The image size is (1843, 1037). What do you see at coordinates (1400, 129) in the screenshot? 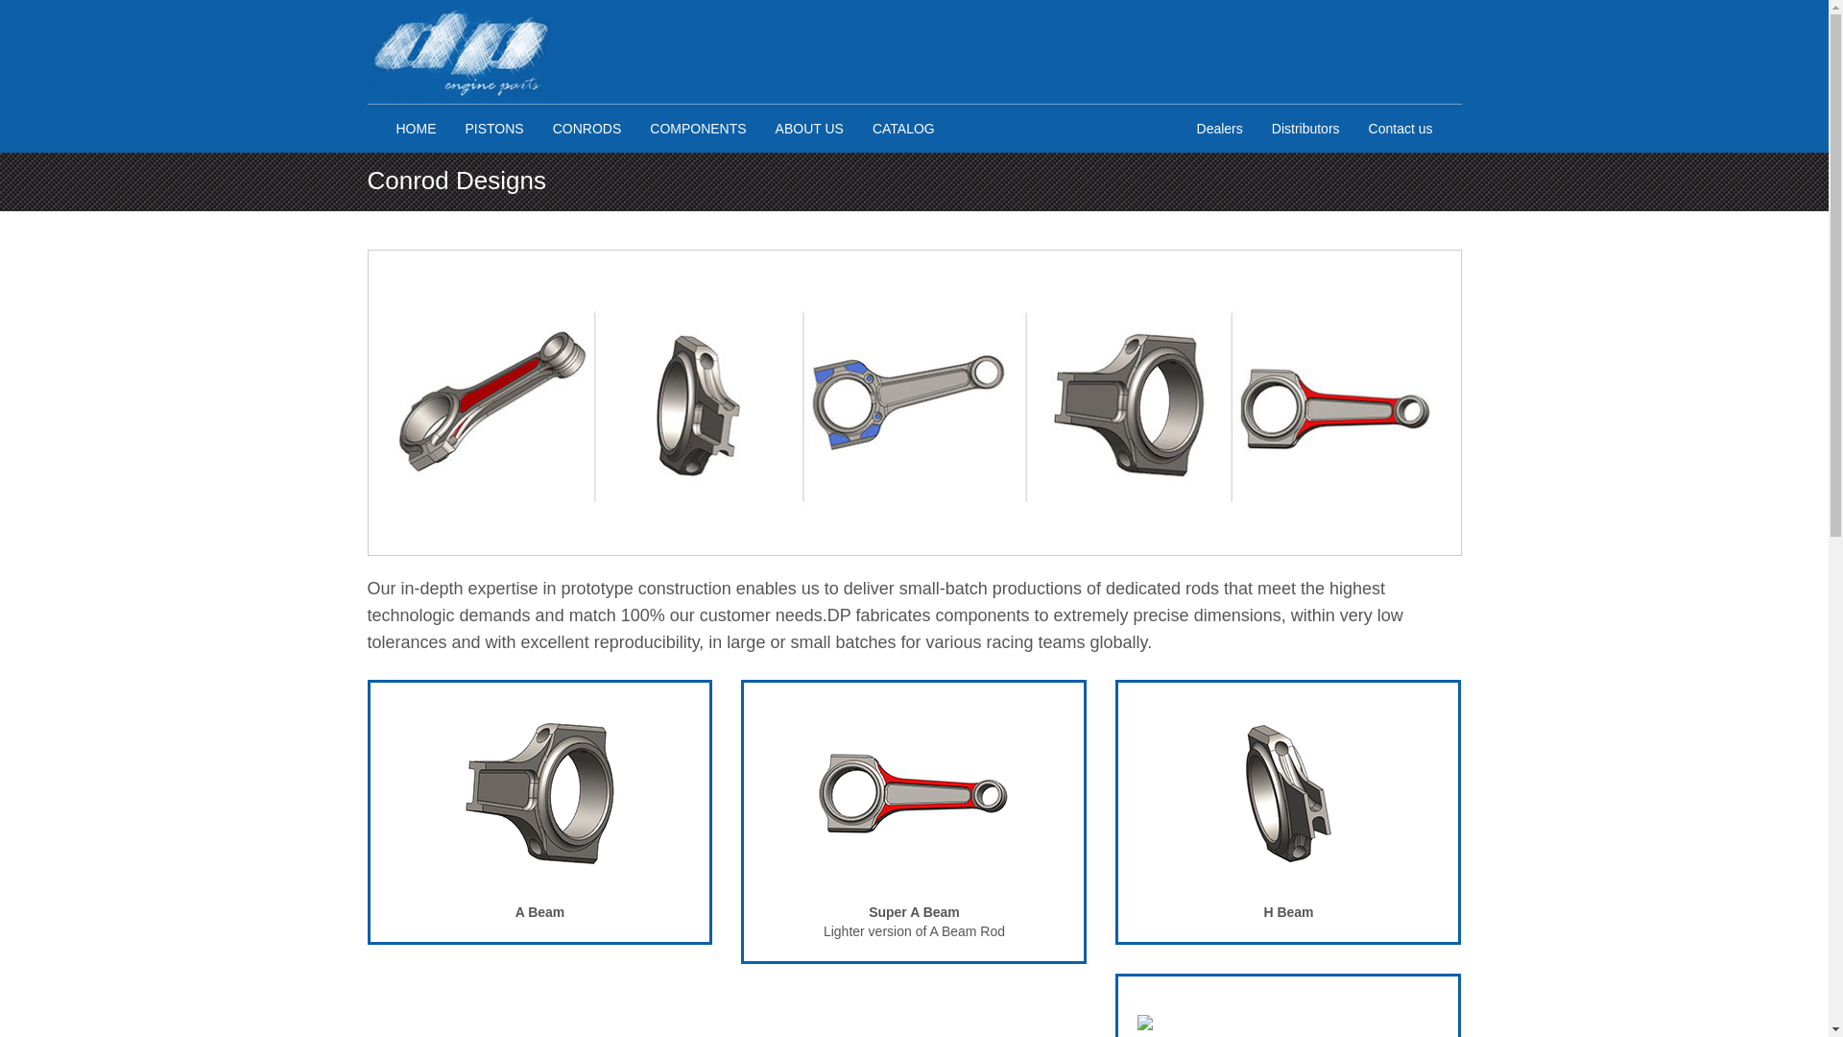
I see `Contact us` at bounding box center [1400, 129].